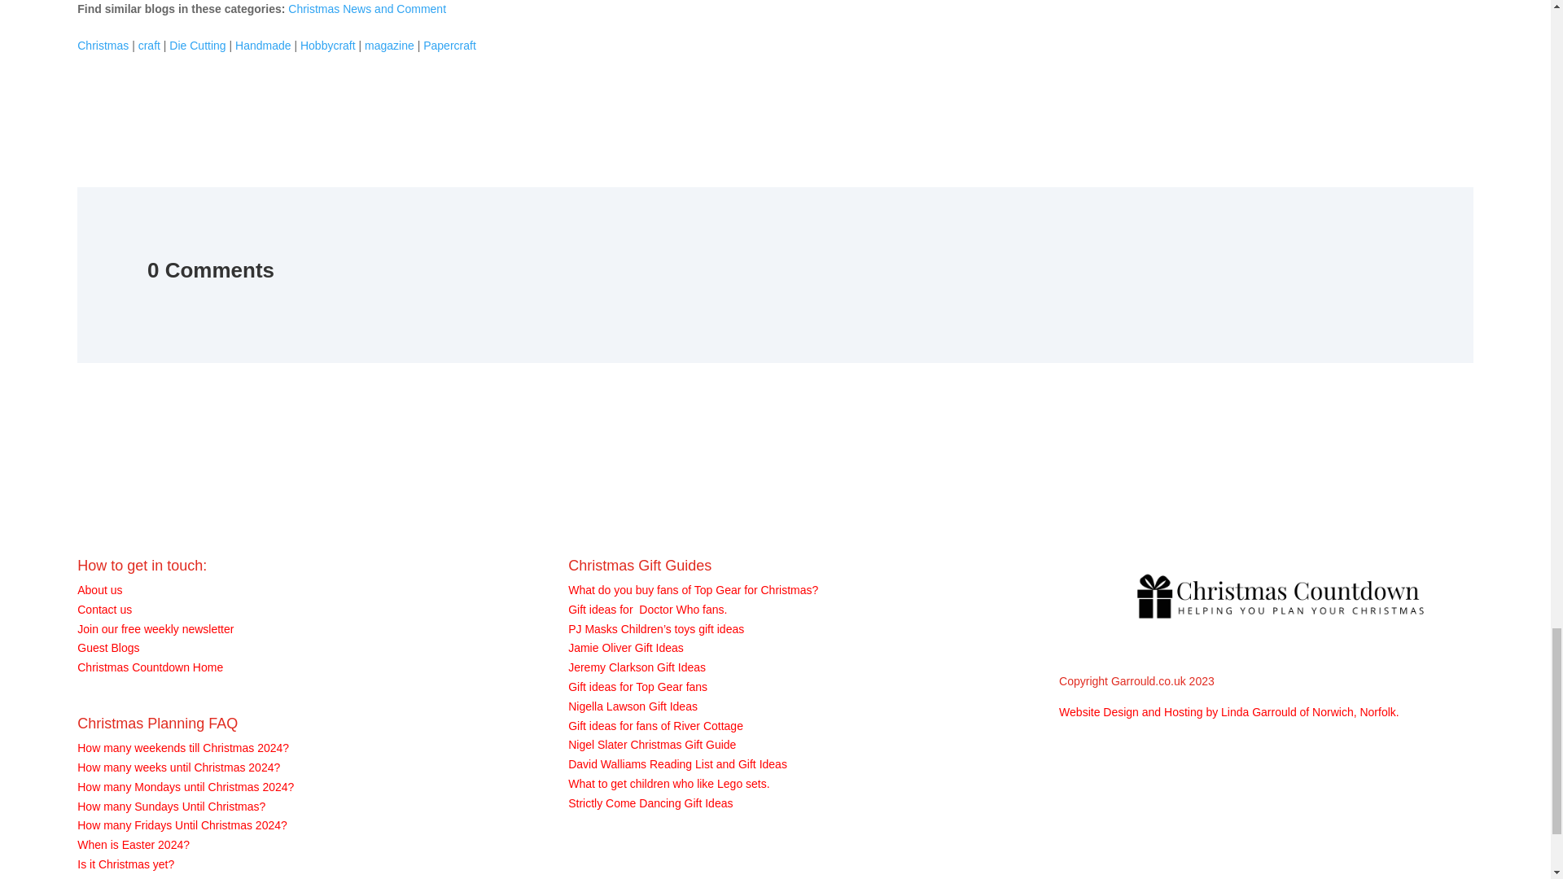 Image resolution: width=1563 pixels, height=879 pixels. Describe the element at coordinates (150, 45) in the screenshot. I see `craft` at that location.